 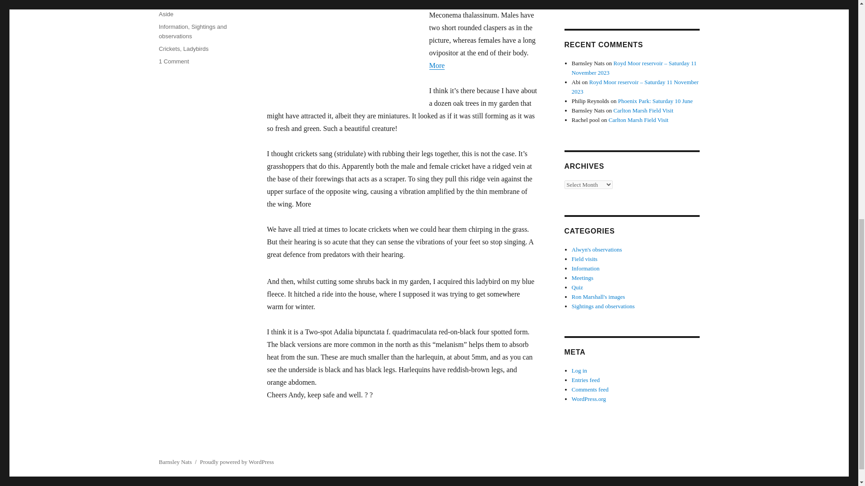 What do you see at coordinates (578, 287) in the screenshot?
I see `Quiz` at bounding box center [578, 287].